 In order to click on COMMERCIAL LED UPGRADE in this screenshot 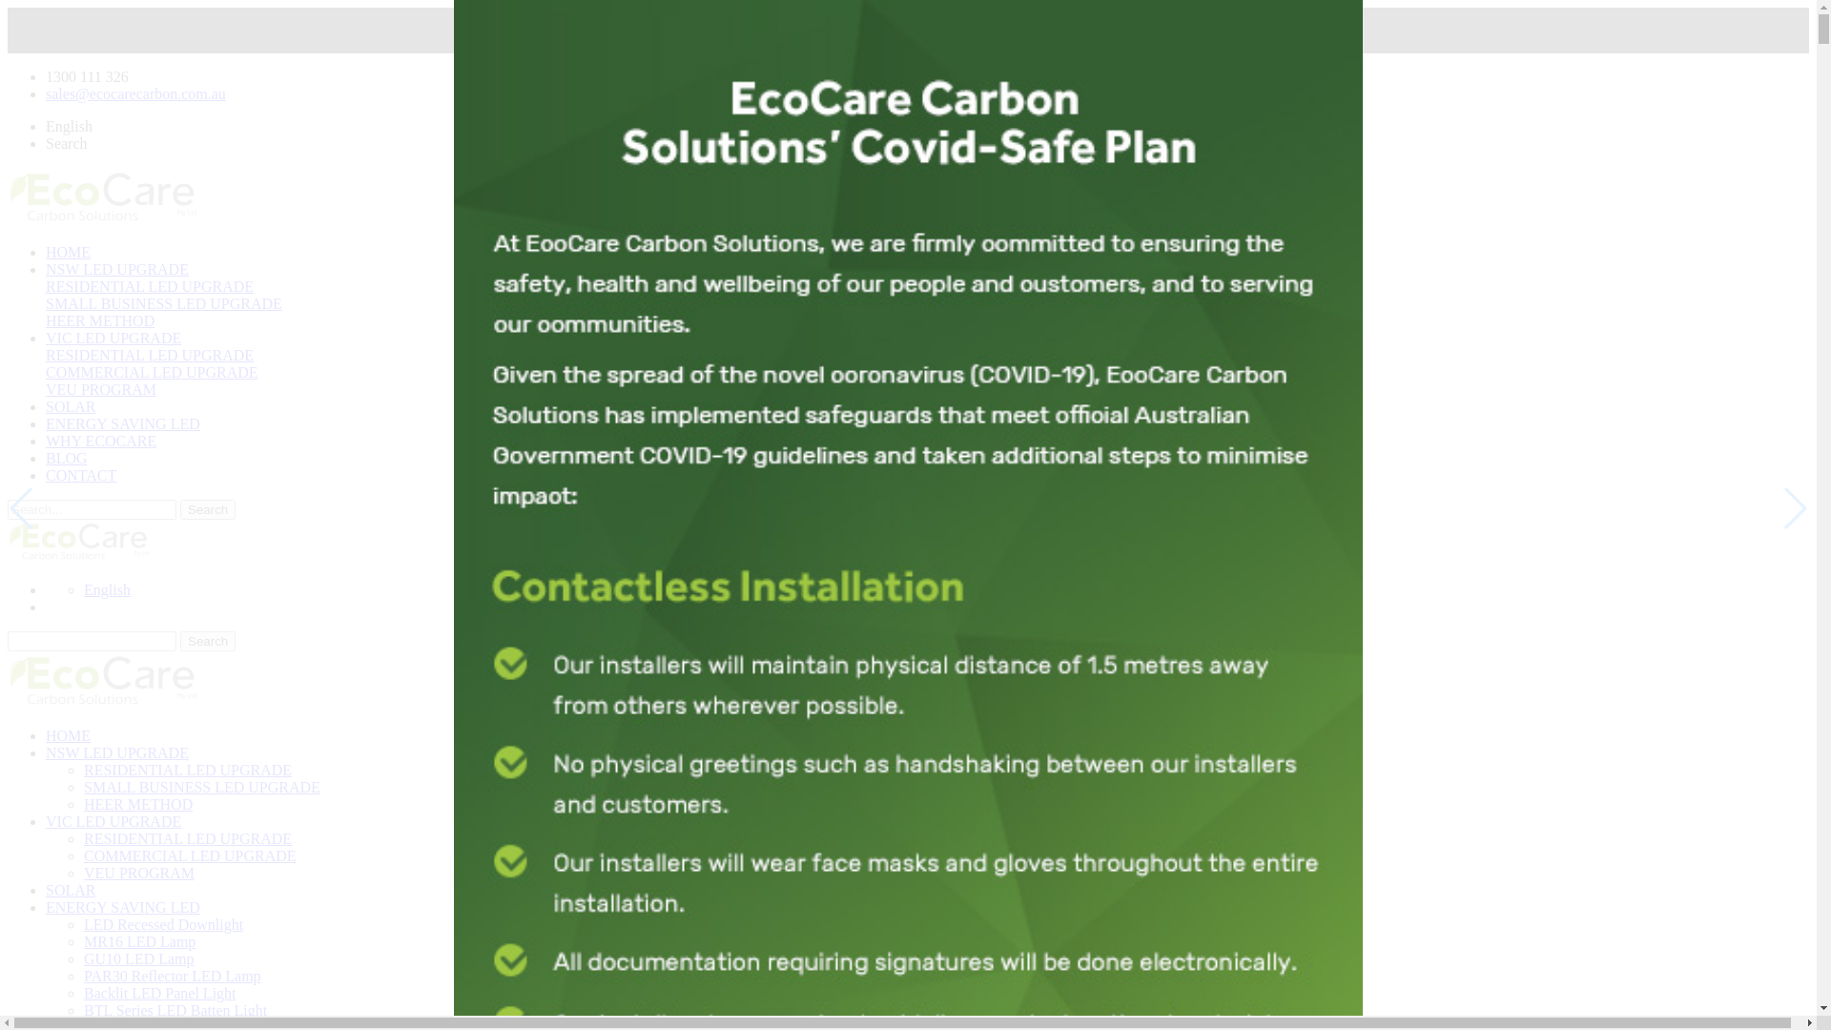, I will do `click(191, 856)`.